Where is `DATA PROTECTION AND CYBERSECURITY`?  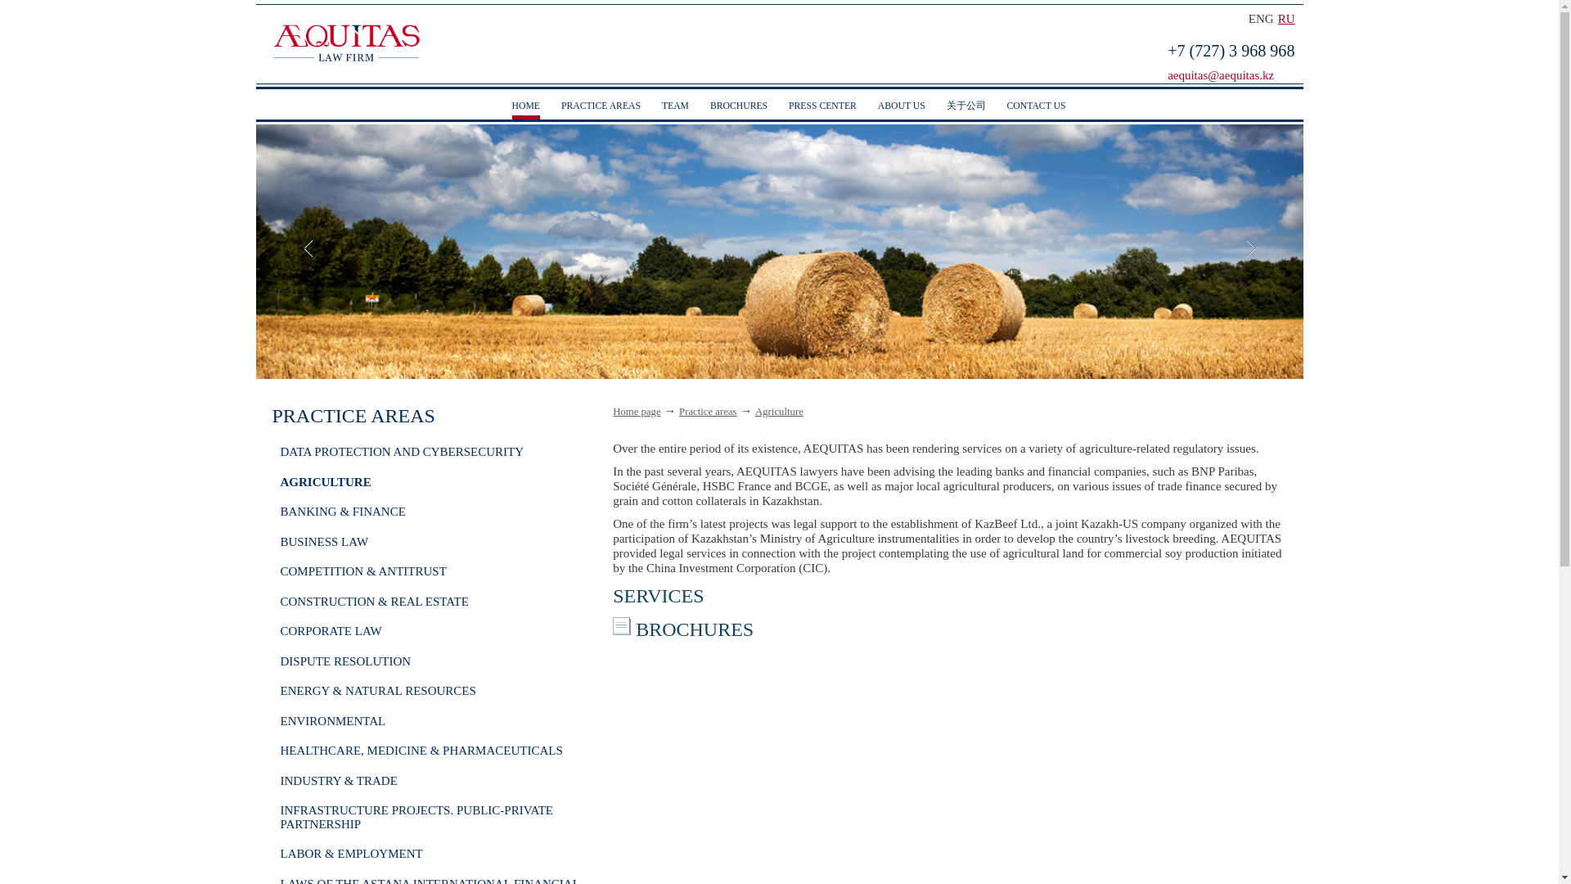 DATA PROTECTION AND CYBERSECURITY is located at coordinates (401, 452).